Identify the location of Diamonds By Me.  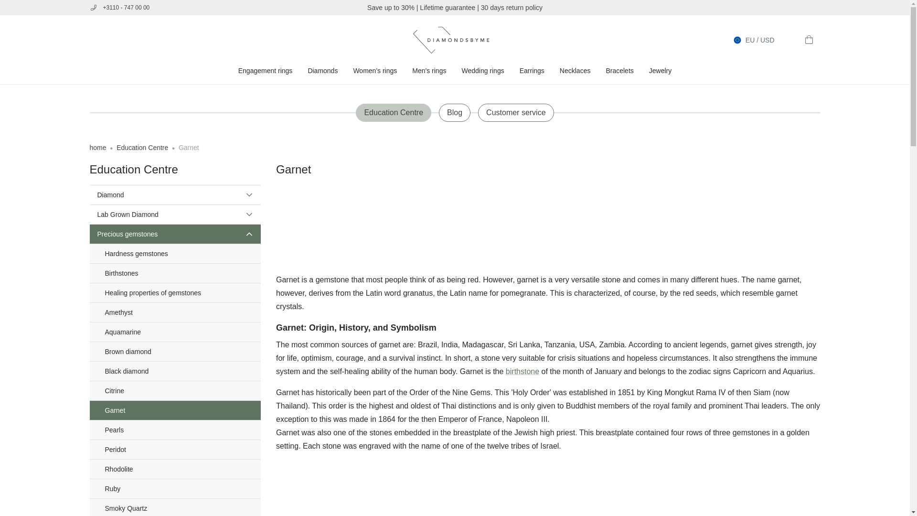
(455, 40).